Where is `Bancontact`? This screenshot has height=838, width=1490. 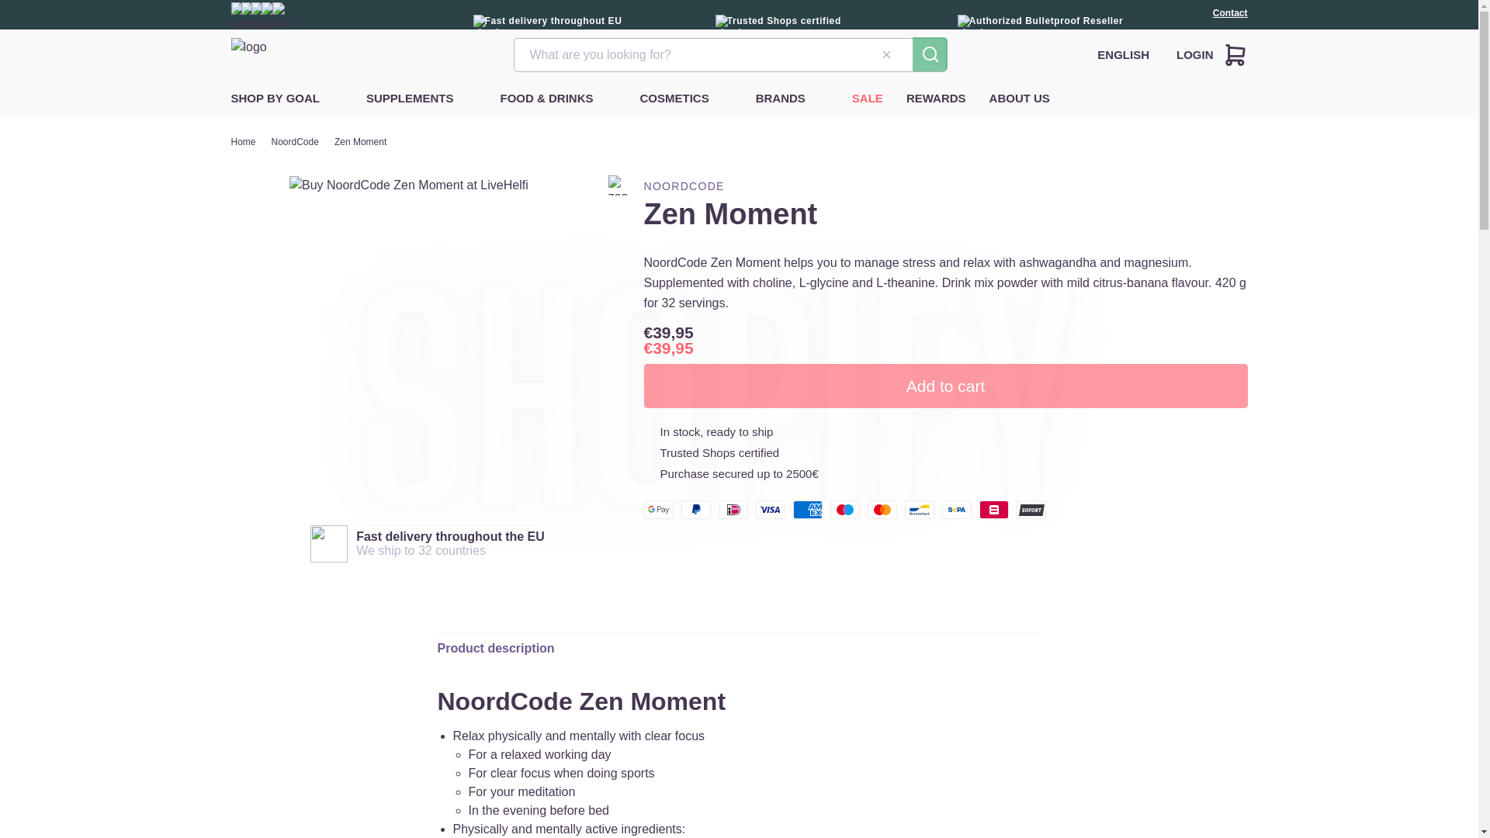 Bancontact is located at coordinates (919, 509).